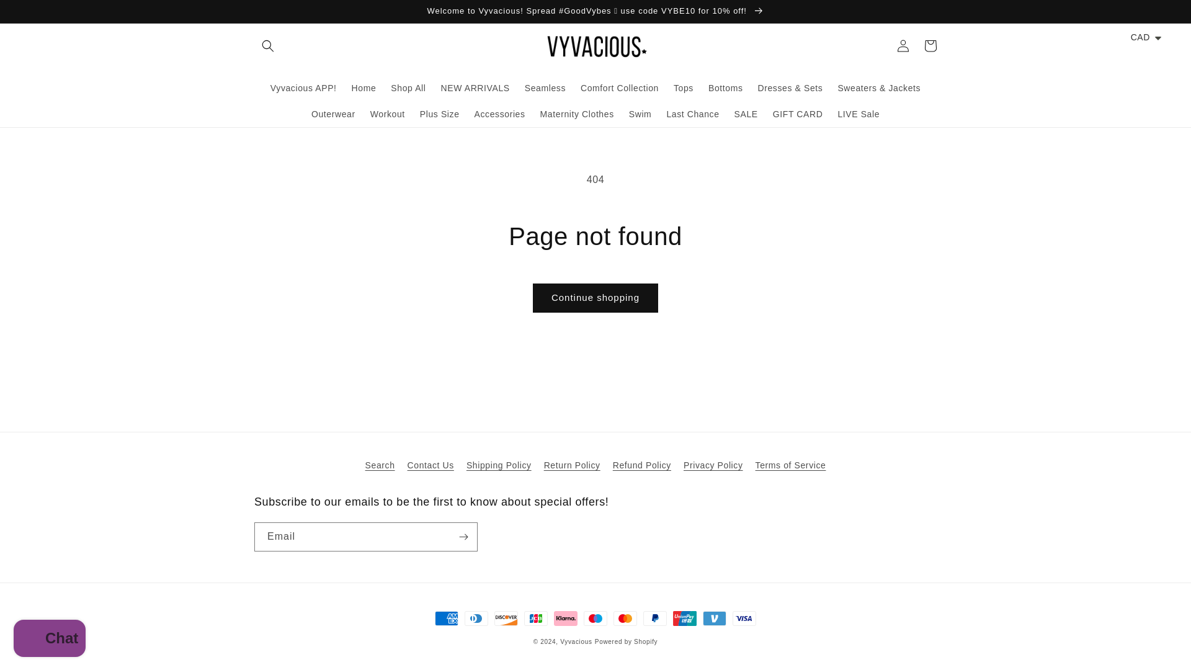  Describe the element at coordinates (684, 88) in the screenshot. I see `Tops` at that location.